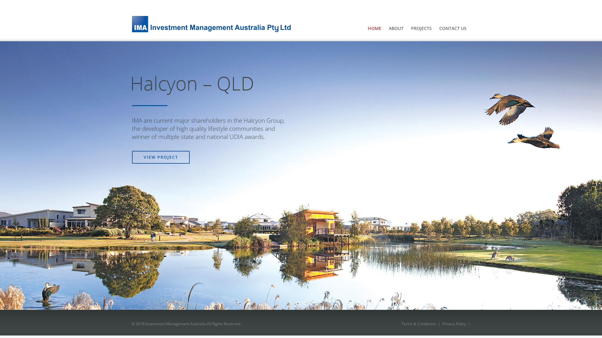 Image resolution: width=602 pixels, height=338 pixels. I want to click on Terms & Conditions, so click(419, 324).